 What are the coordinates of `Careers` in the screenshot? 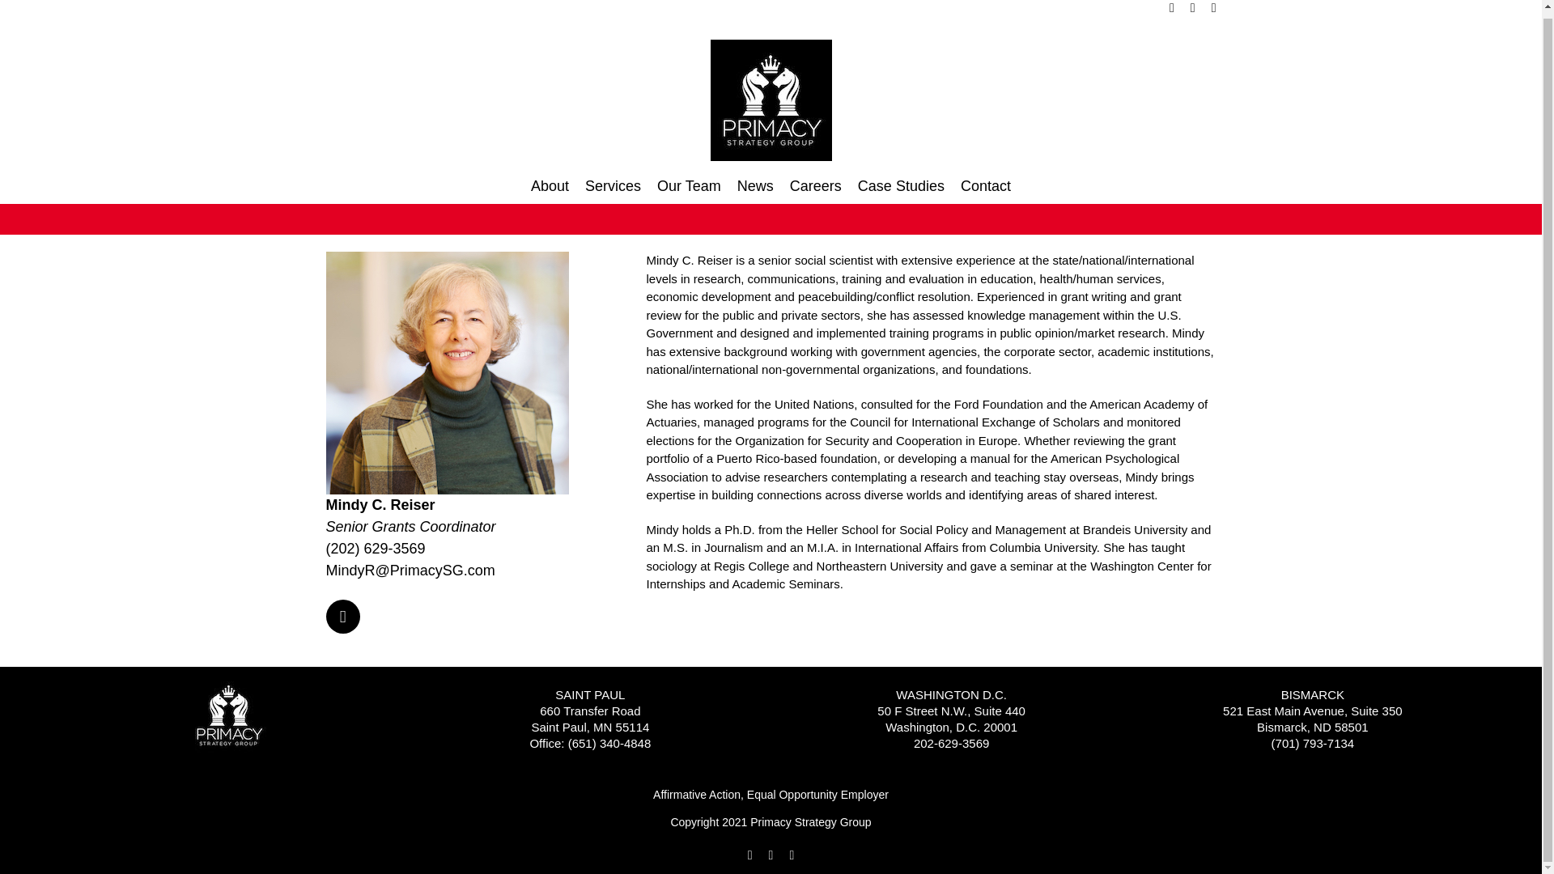 It's located at (816, 185).